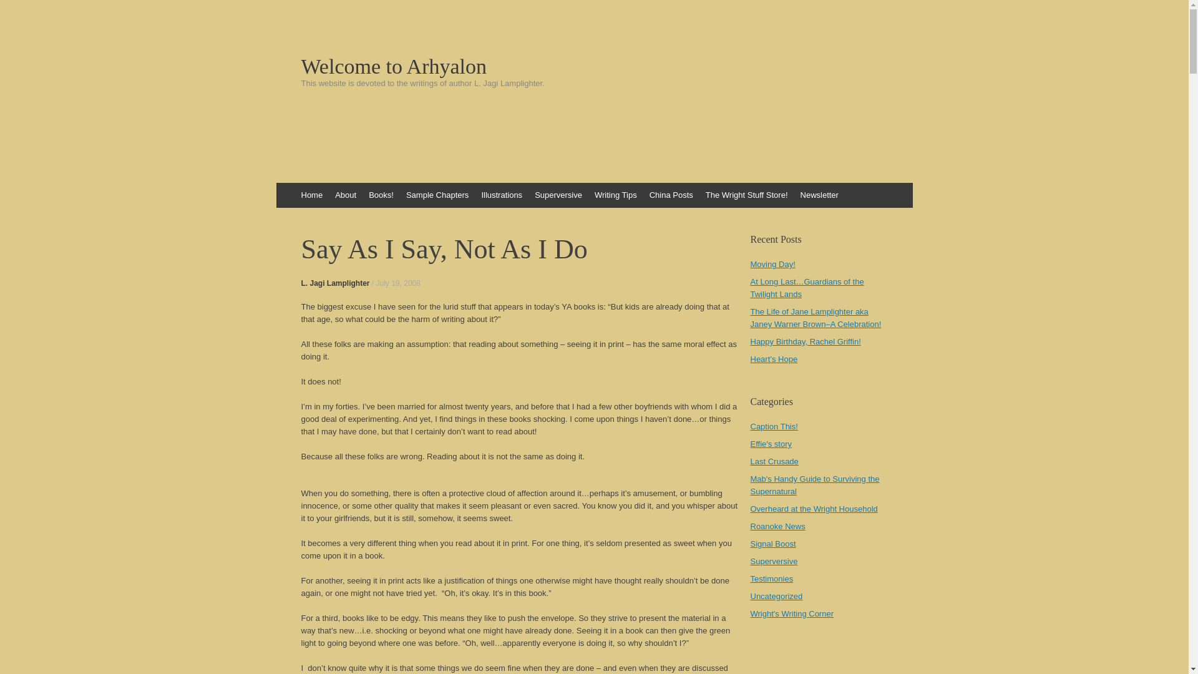 This screenshot has height=674, width=1198. Describe the element at coordinates (746, 195) in the screenshot. I see `The Wright Stuff Store!` at that location.